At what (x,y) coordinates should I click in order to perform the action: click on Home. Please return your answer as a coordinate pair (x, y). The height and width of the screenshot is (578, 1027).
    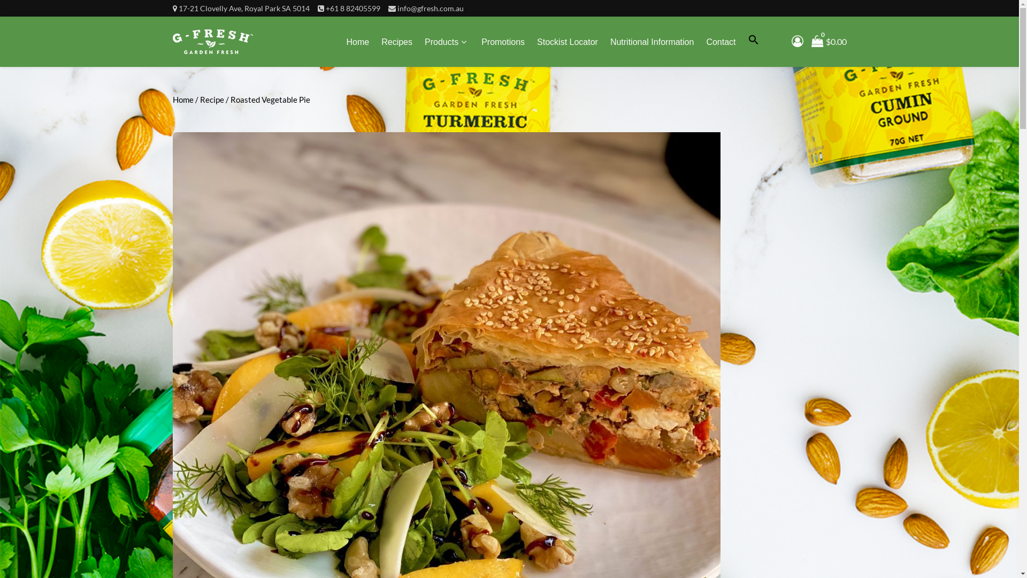
    Looking at the image, I should click on (358, 42).